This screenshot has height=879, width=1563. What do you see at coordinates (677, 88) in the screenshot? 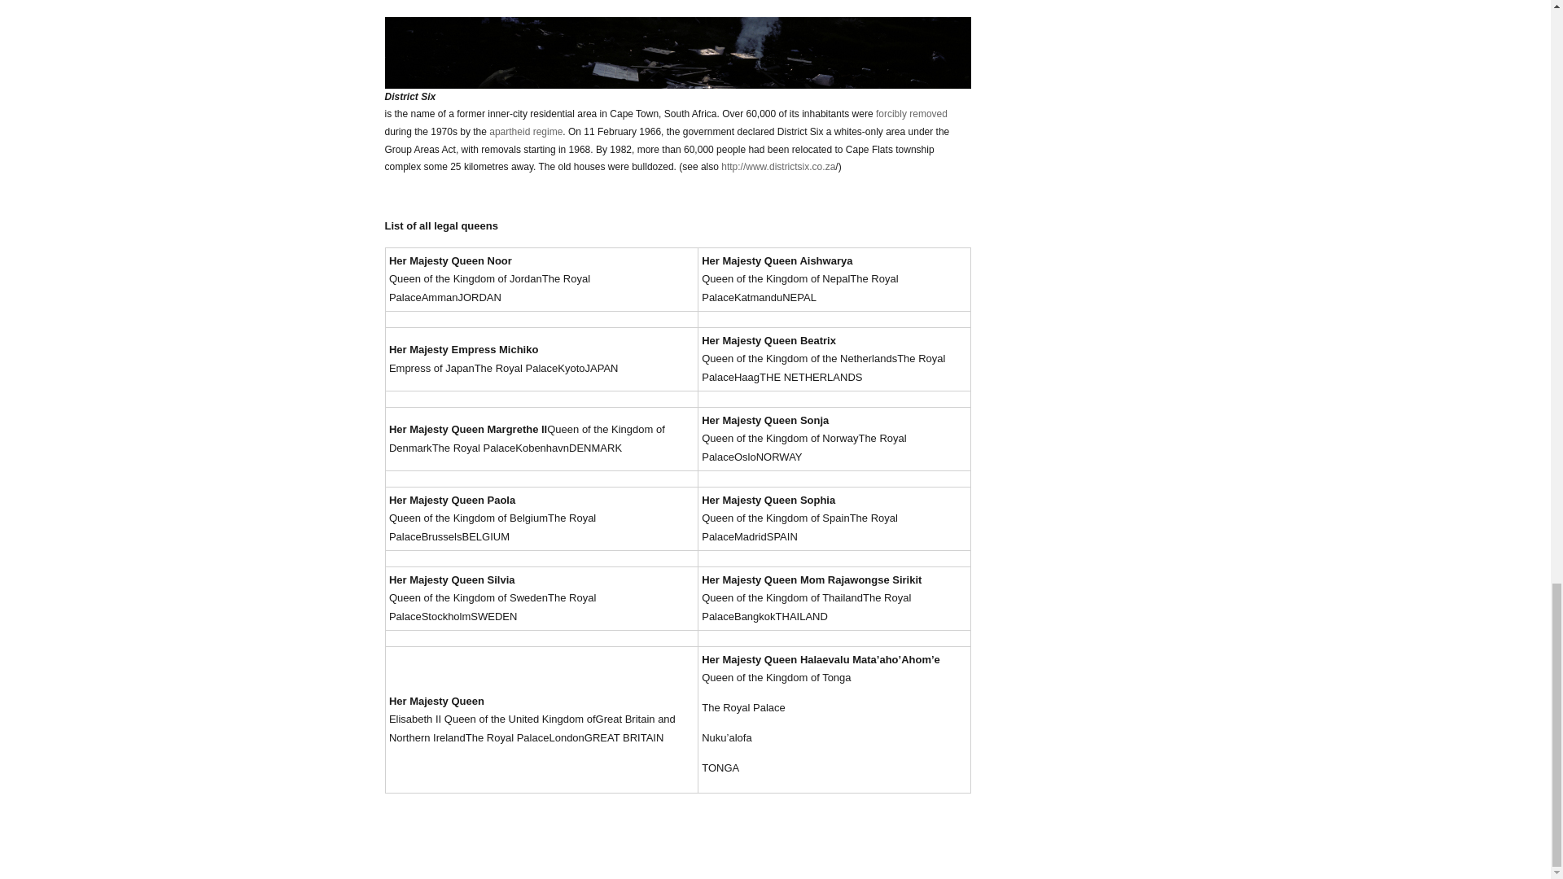
I see `Group Areas Act` at bounding box center [677, 88].